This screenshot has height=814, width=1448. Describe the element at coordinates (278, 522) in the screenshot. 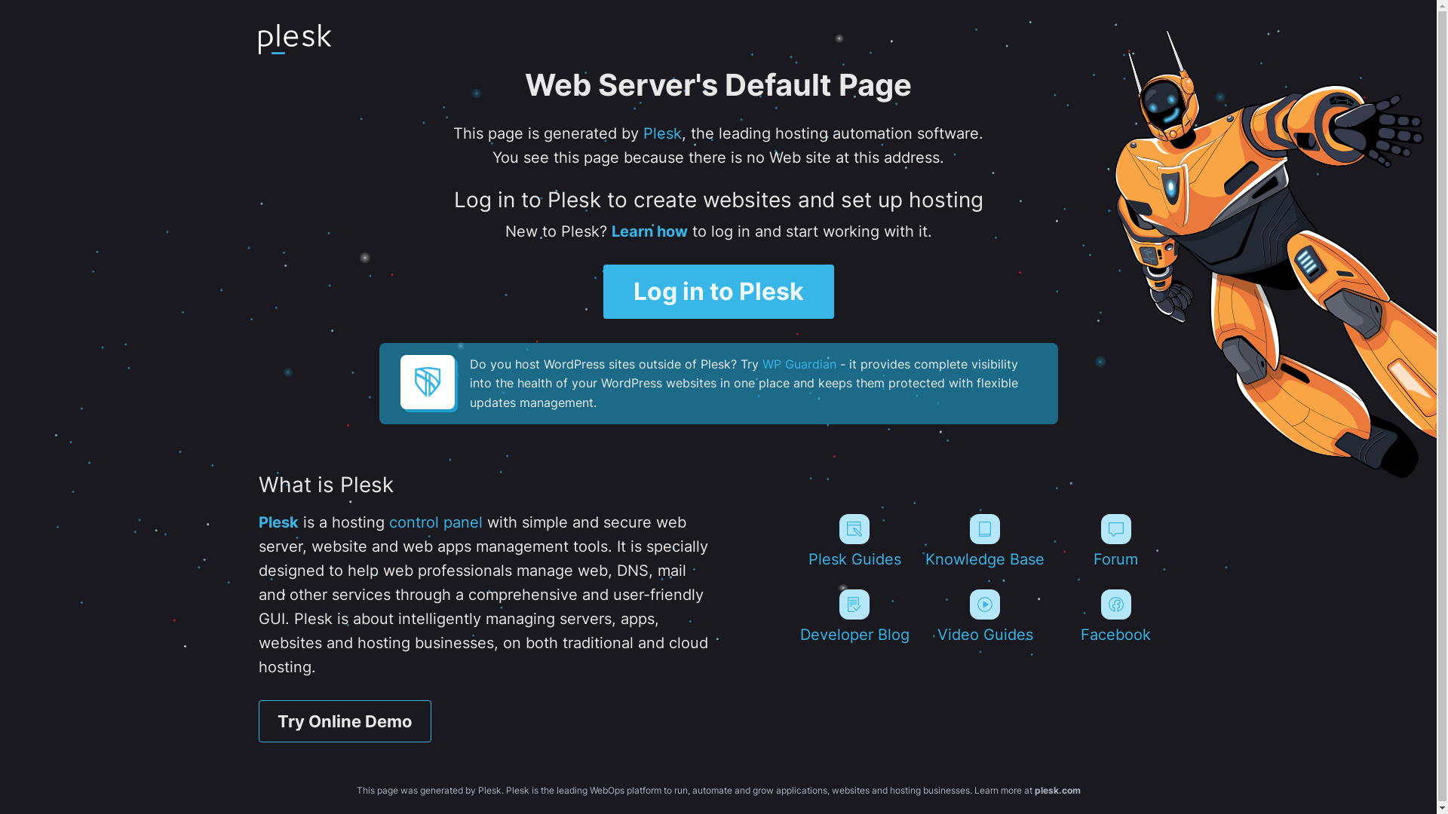

I see `Plesk` at that location.